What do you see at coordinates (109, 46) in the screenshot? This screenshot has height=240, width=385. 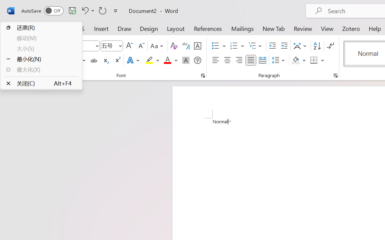 I see `Font Size` at bounding box center [109, 46].